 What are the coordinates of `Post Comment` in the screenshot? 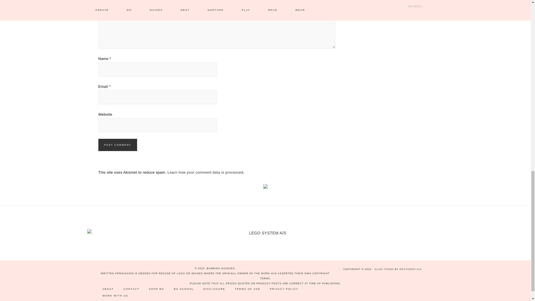 It's located at (117, 145).